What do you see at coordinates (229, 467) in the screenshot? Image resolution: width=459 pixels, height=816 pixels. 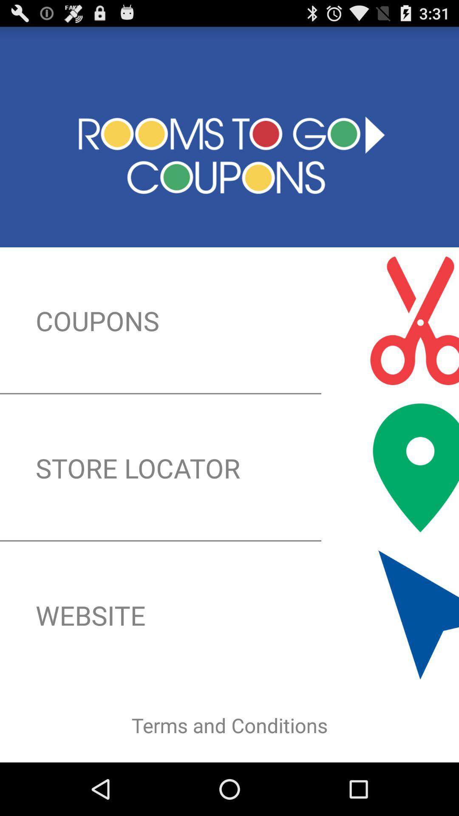 I see `scroll until store locator icon` at bounding box center [229, 467].